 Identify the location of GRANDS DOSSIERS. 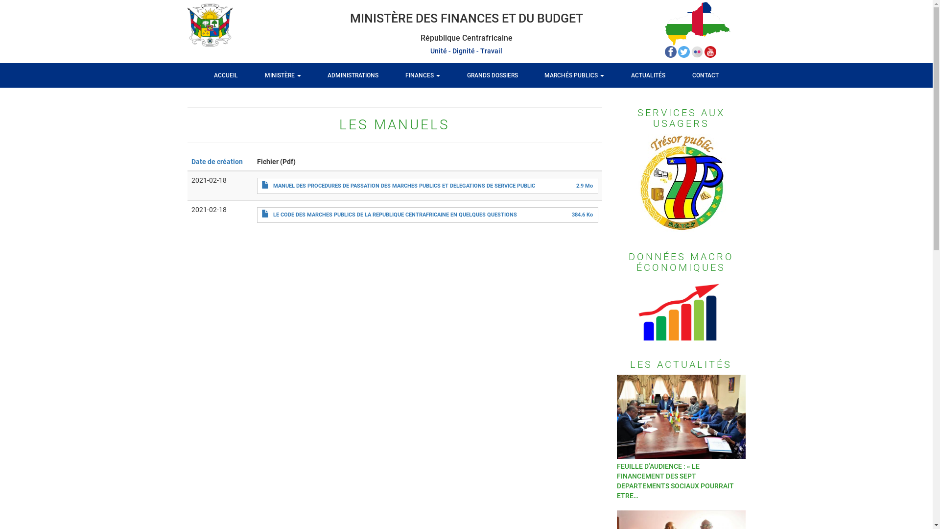
(493, 75).